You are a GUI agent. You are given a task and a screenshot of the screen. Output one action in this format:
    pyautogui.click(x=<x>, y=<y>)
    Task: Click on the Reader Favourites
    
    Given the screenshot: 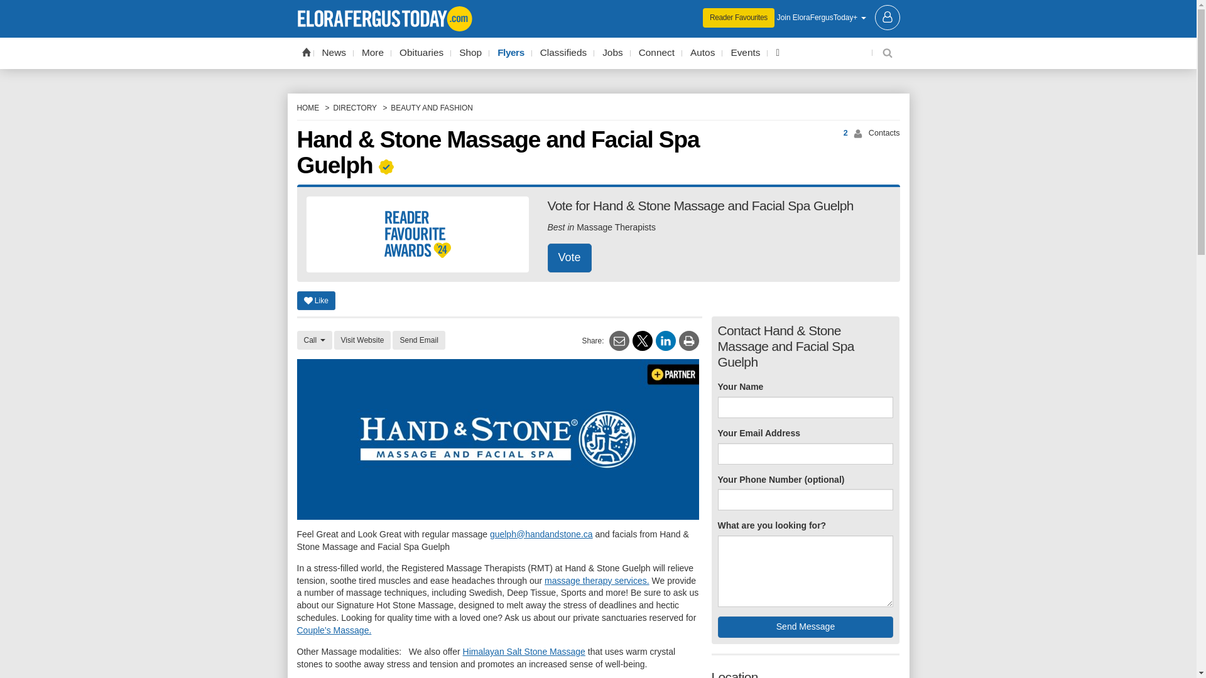 What is the action you would take?
    pyautogui.click(x=739, y=18)
    